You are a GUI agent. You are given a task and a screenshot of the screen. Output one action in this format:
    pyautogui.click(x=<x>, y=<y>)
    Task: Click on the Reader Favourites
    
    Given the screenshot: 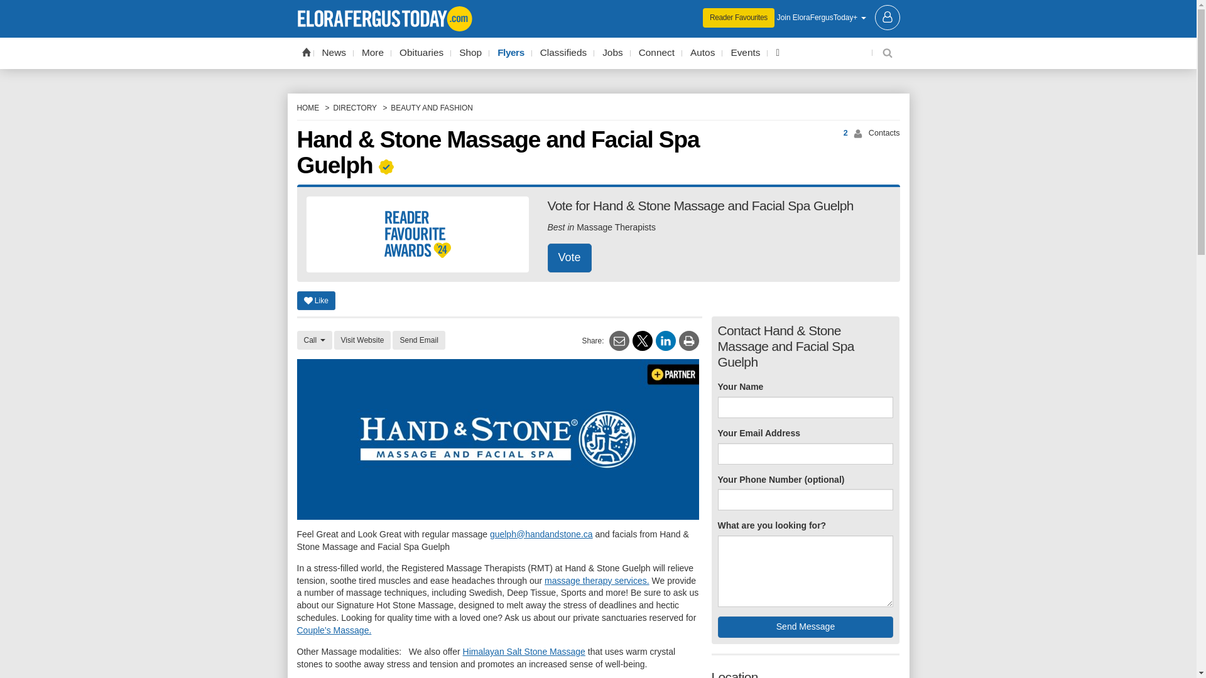 What is the action you would take?
    pyautogui.click(x=739, y=18)
    